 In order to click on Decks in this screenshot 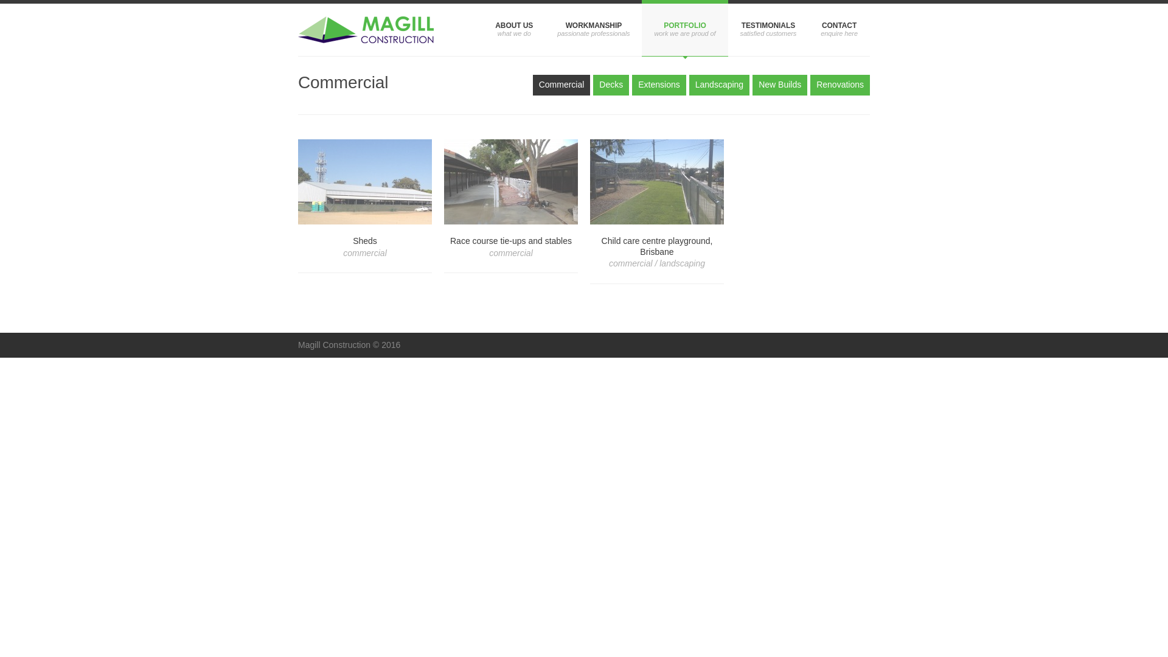, I will do `click(611, 85)`.